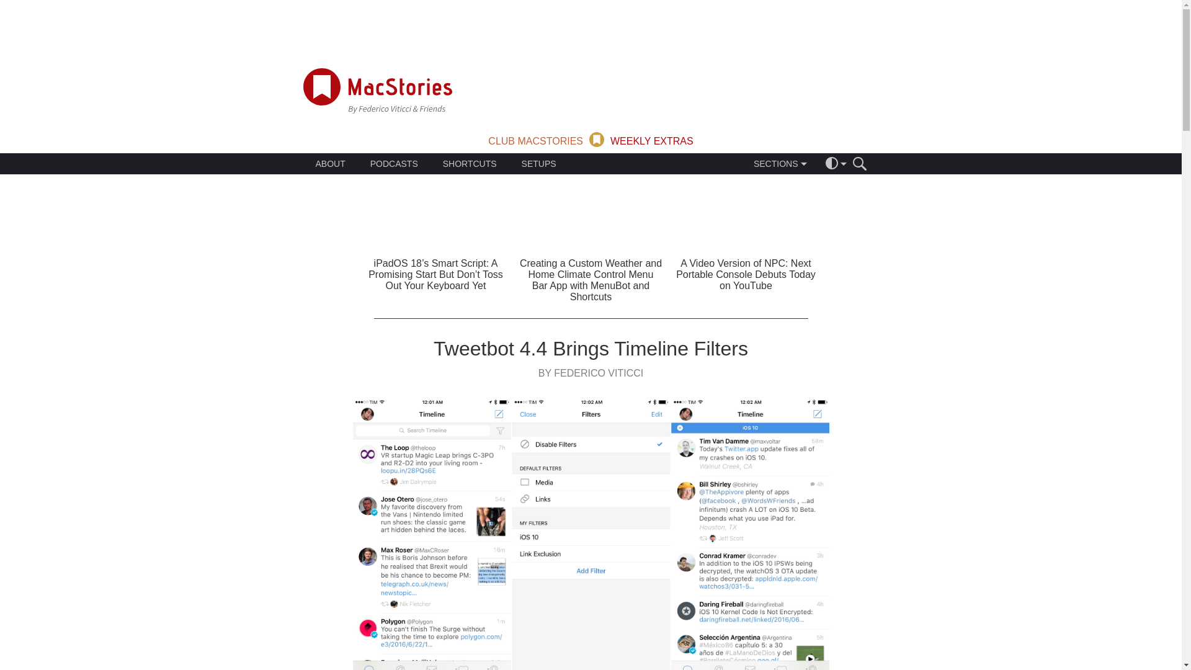  What do you see at coordinates (591, 138) in the screenshot?
I see `CLUB MACSTORIESWEEKLY EXTRAS` at bounding box center [591, 138].